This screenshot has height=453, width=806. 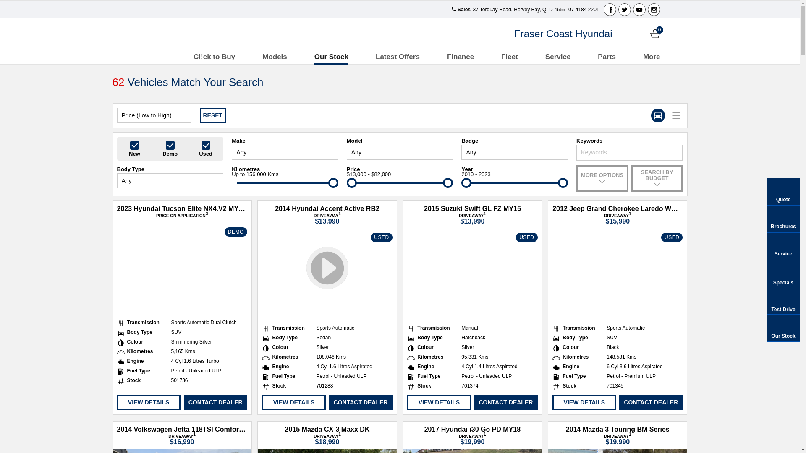 What do you see at coordinates (182, 269) in the screenshot?
I see `DEMO` at bounding box center [182, 269].